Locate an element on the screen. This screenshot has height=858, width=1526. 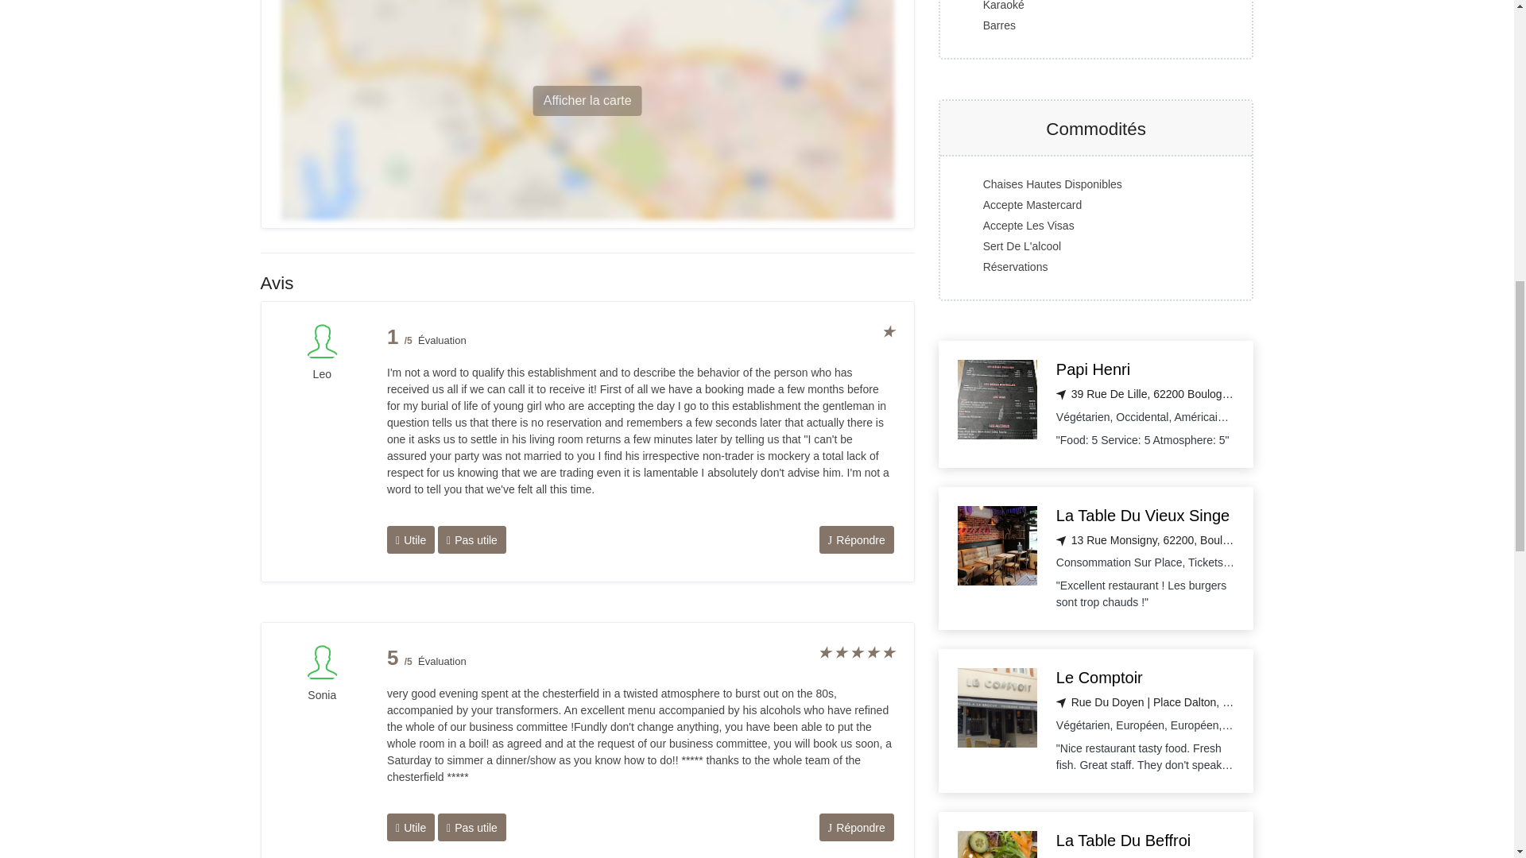
Utile is located at coordinates (411, 539).